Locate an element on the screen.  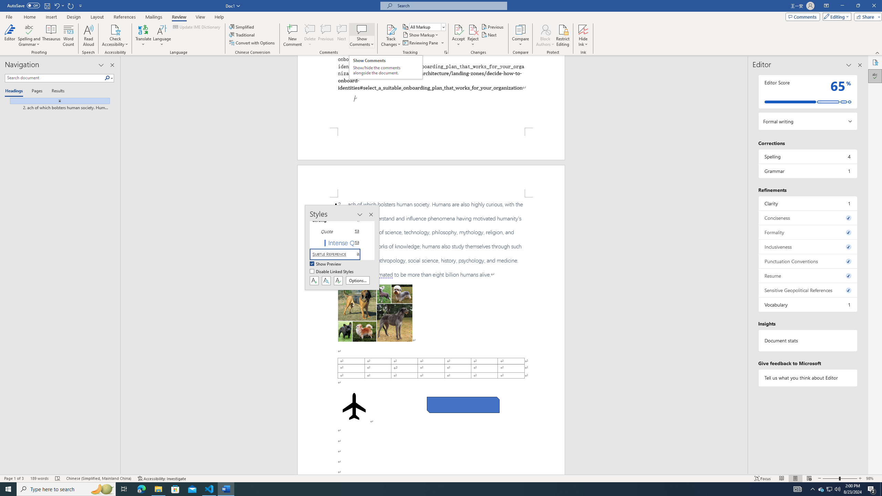
Accessibility is located at coordinates (875, 62).